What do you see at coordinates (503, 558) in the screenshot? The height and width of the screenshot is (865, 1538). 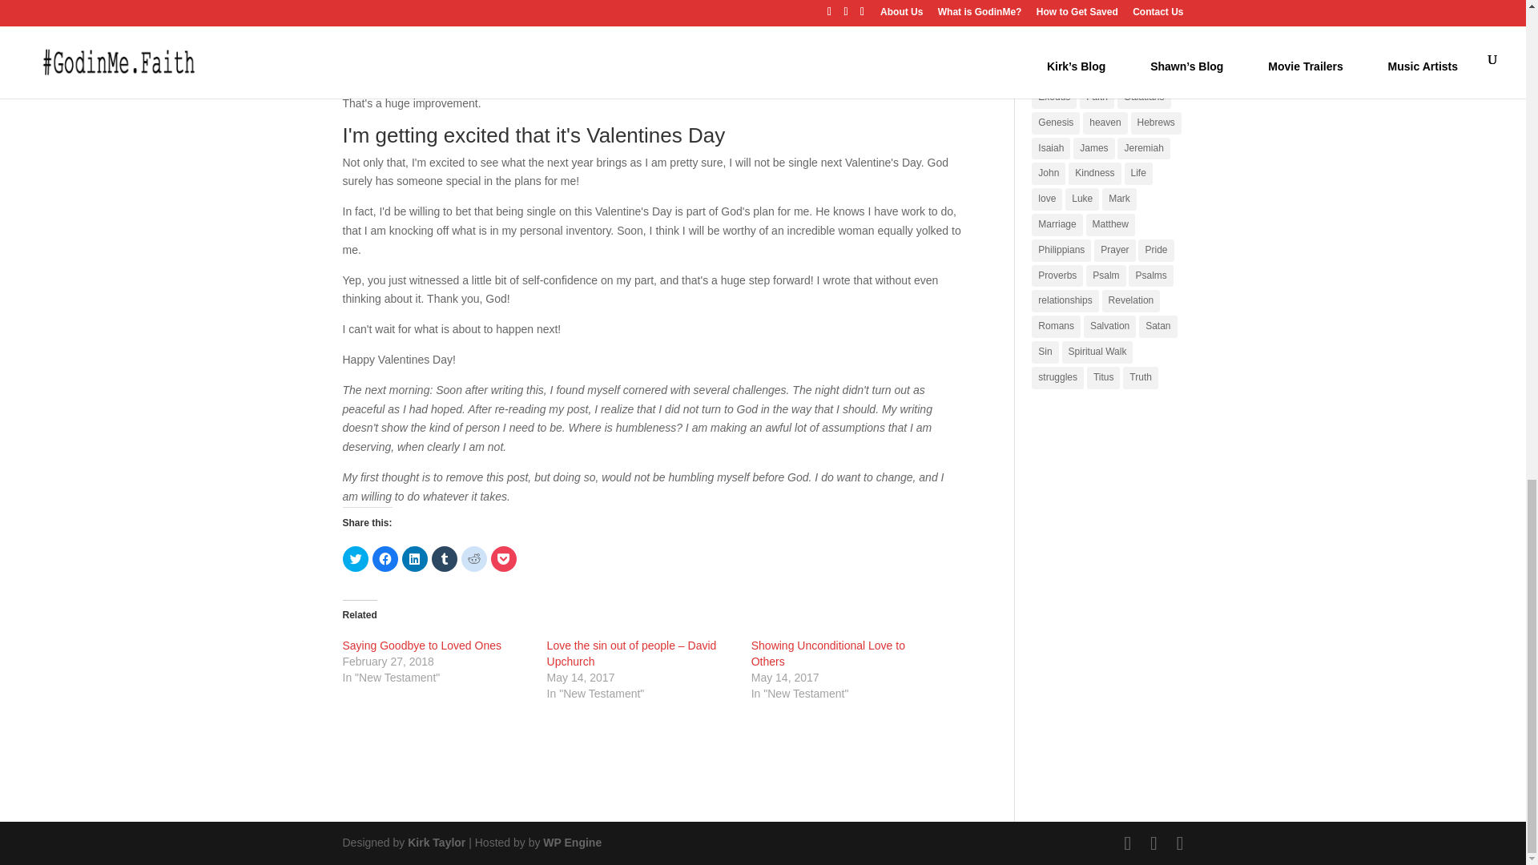 I see `Click to share on Pocket` at bounding box center [503, 558].